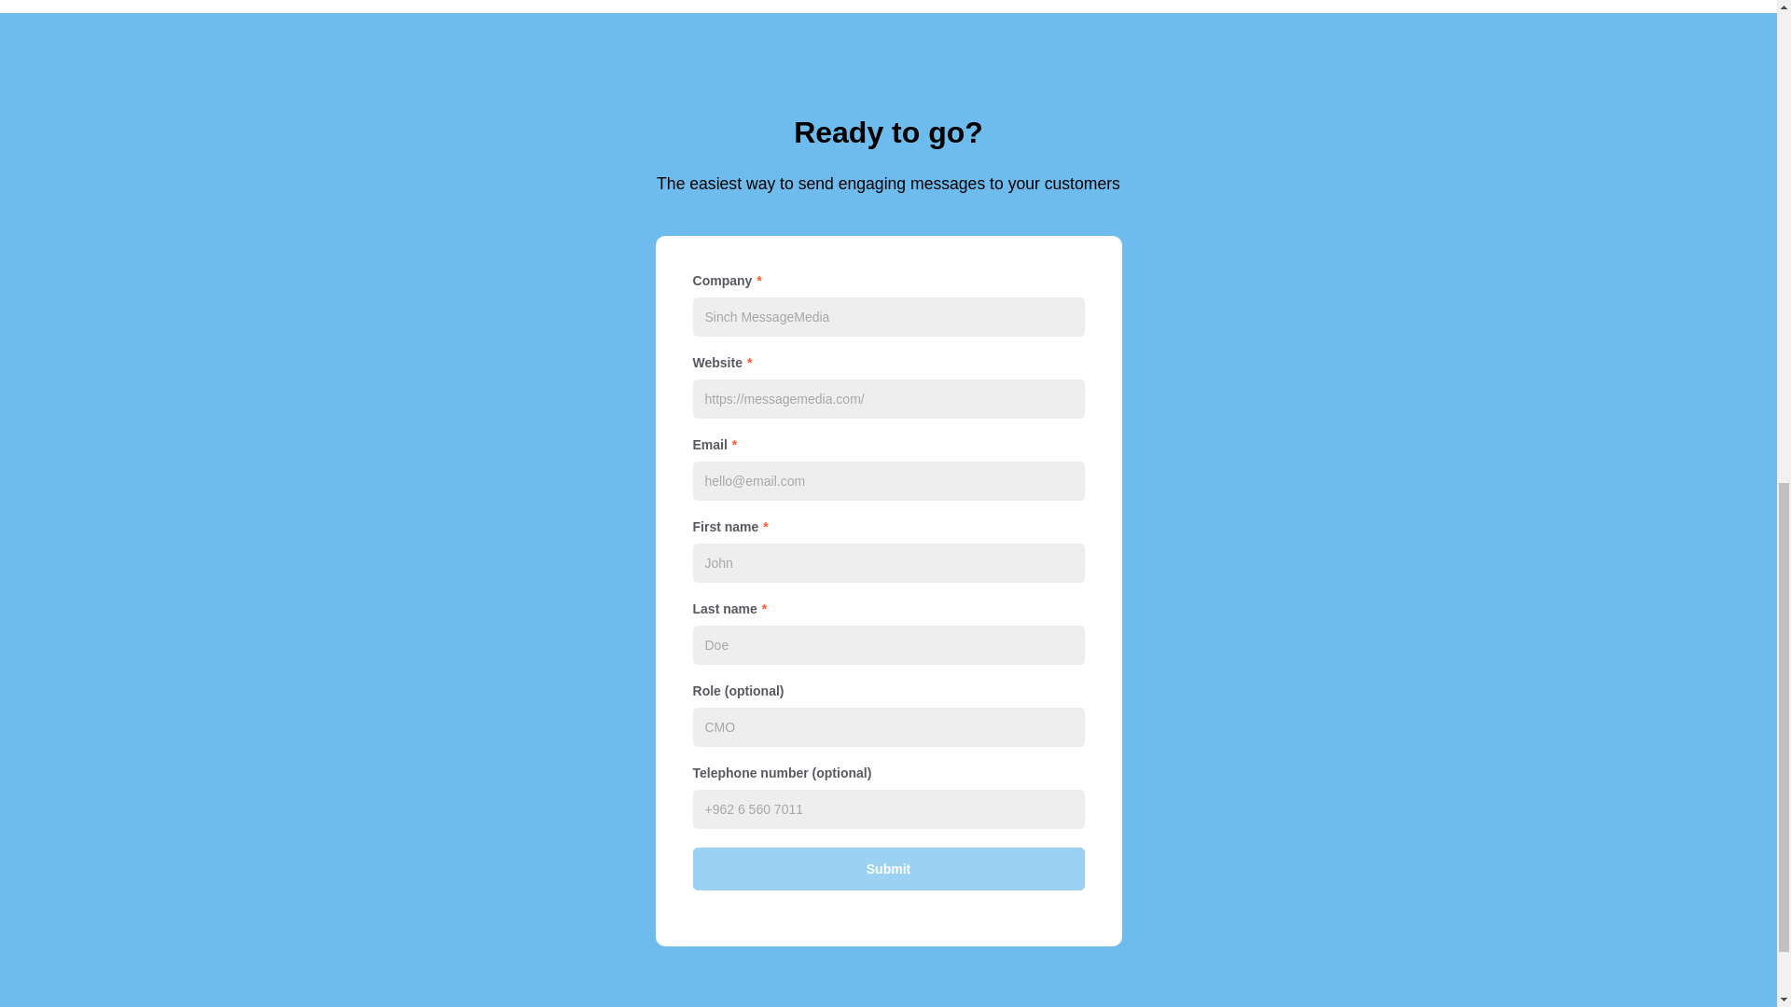 The width and height of the screenshot is (1791, 1007). Describe the element at coordinates (887, 869) in the screenshot. I see `Submit` at that location.